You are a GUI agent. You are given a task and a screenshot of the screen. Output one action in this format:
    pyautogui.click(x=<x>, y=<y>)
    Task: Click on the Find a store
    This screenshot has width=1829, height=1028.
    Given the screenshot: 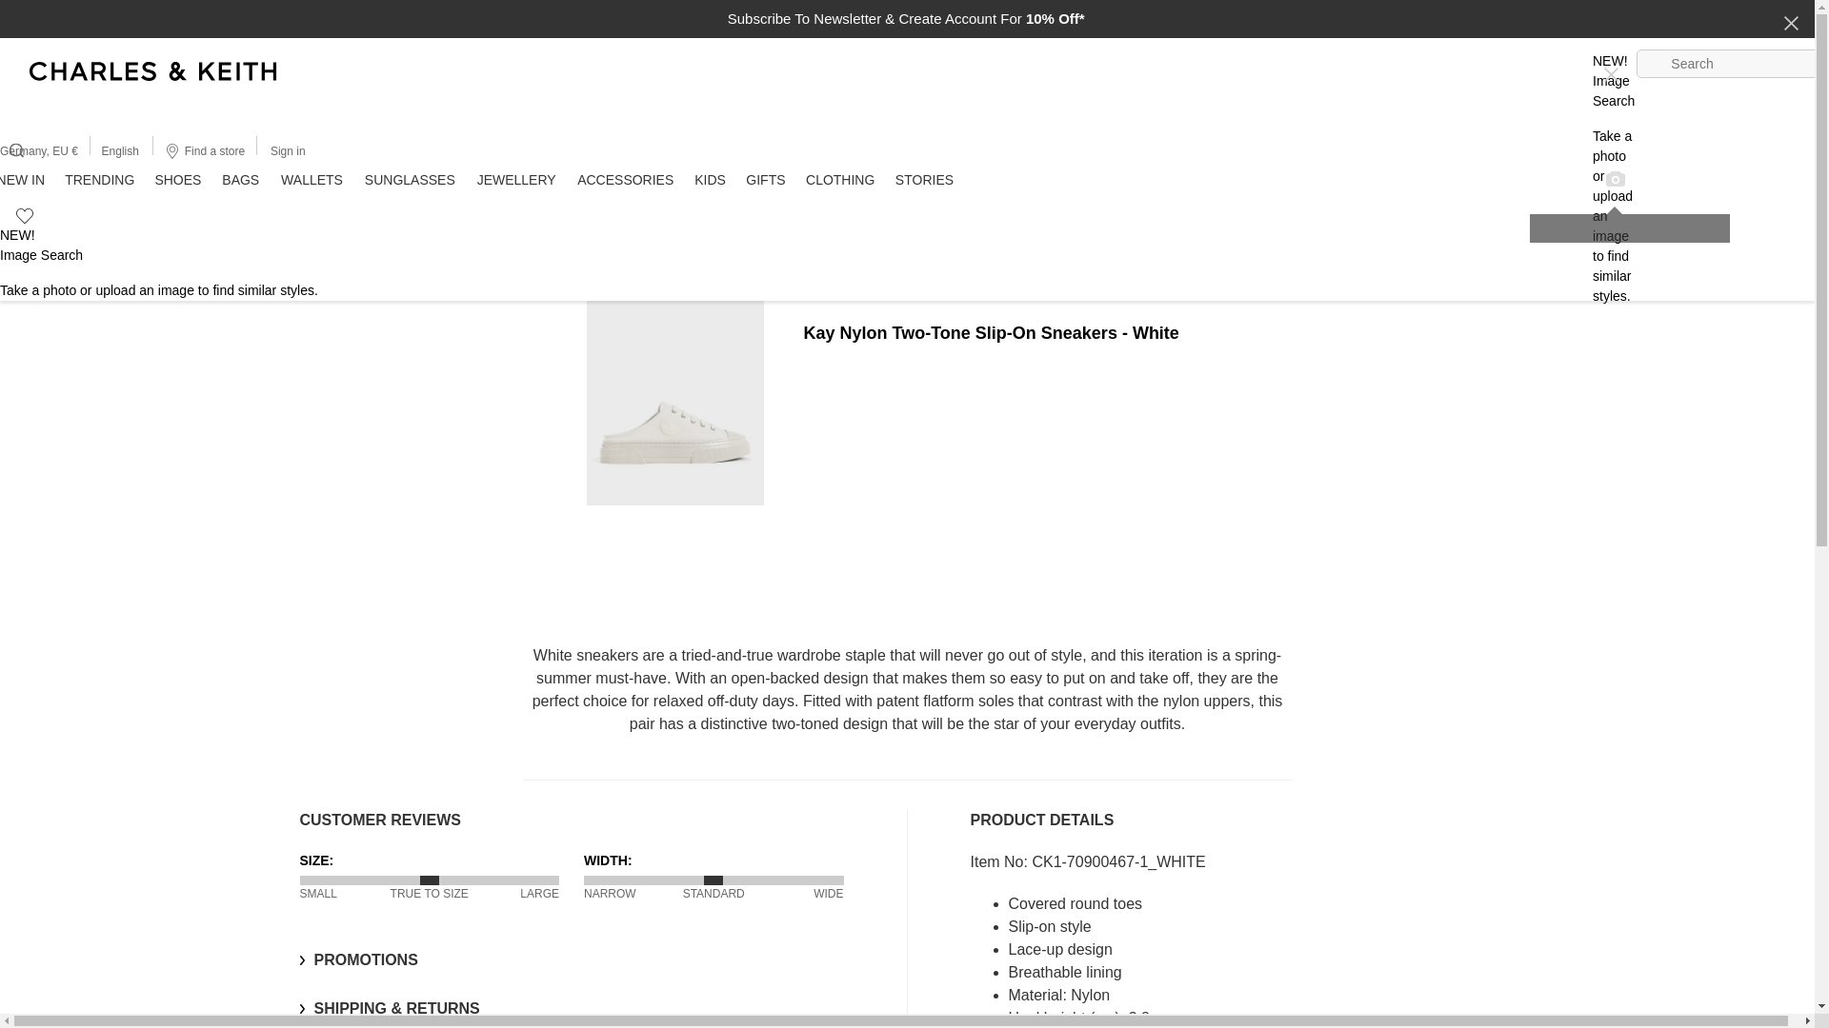 What is the action you would take?
    pyautogui.click(x=204, y=150)
    